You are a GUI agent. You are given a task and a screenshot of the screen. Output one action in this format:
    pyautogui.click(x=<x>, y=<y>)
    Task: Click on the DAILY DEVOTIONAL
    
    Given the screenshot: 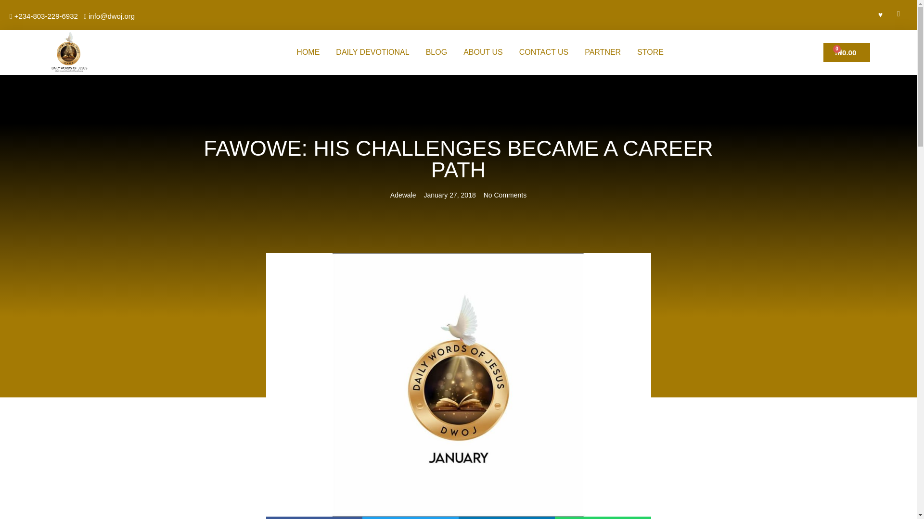 What is the action you would take?
    pyautogui.click(x=372, y=52)
    